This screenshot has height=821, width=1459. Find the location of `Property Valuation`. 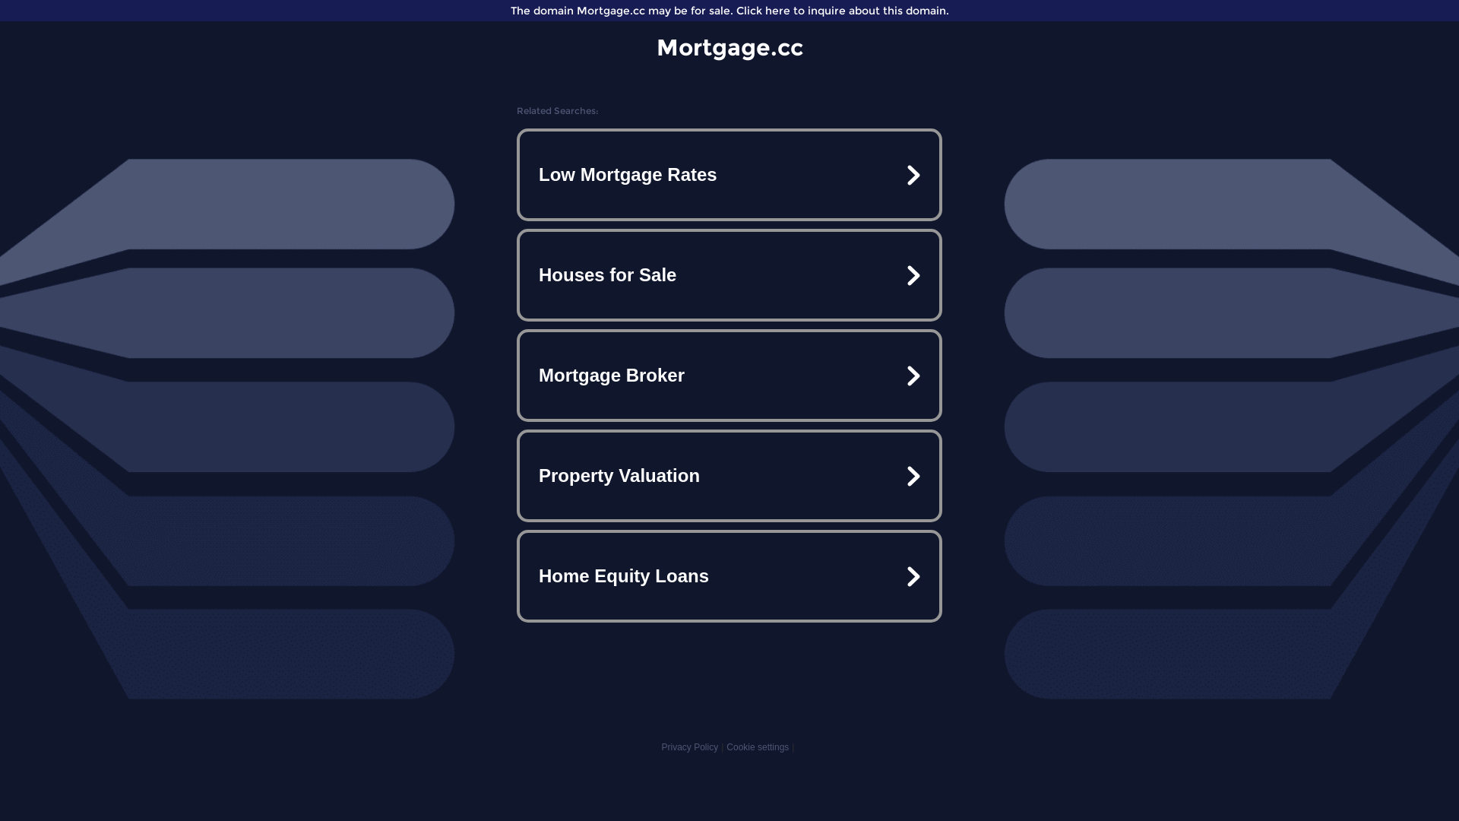

Property Valuation is located at coordinates (729, 476).